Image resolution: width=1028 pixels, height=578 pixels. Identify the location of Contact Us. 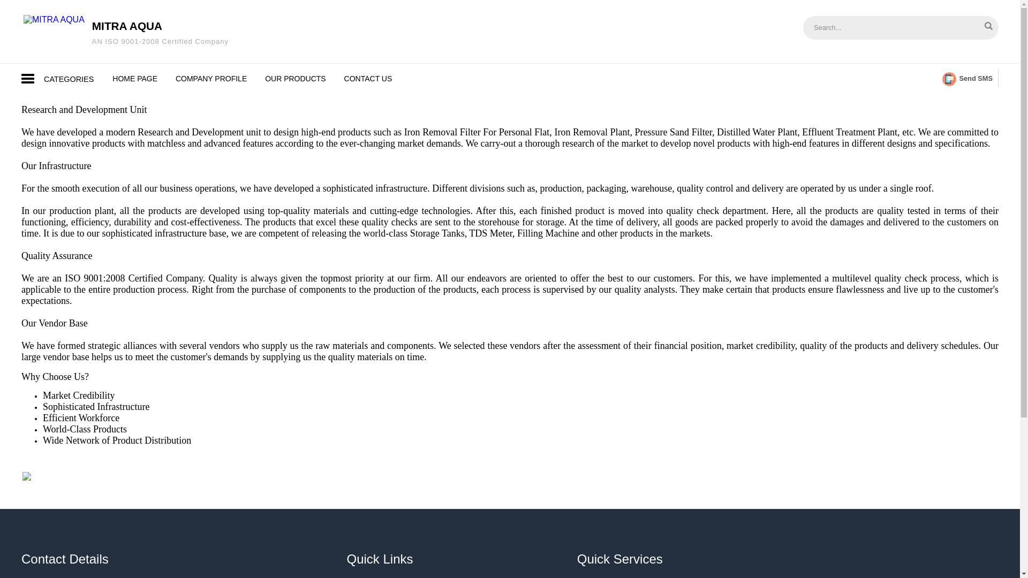
(160, 33).